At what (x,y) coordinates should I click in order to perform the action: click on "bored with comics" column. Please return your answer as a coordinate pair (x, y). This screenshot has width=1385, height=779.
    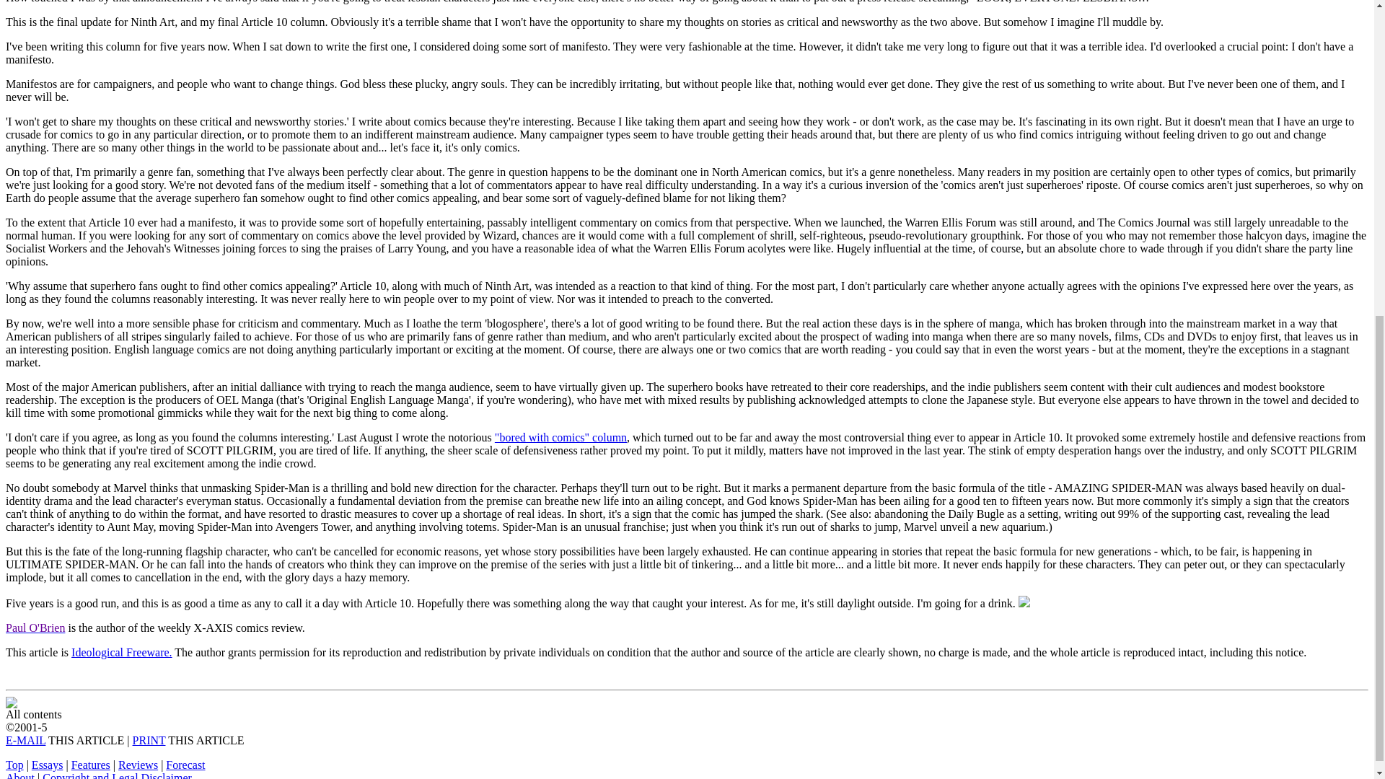
    Looking at the image, I should click on (560, 437).